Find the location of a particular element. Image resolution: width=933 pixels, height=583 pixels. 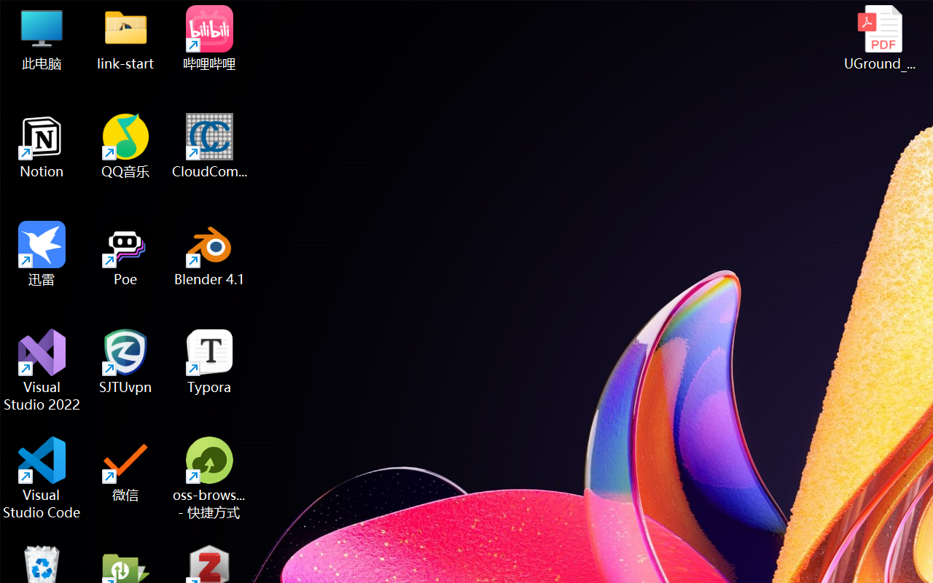

UGround_paper.pdf is located at coordinates (879, 38).